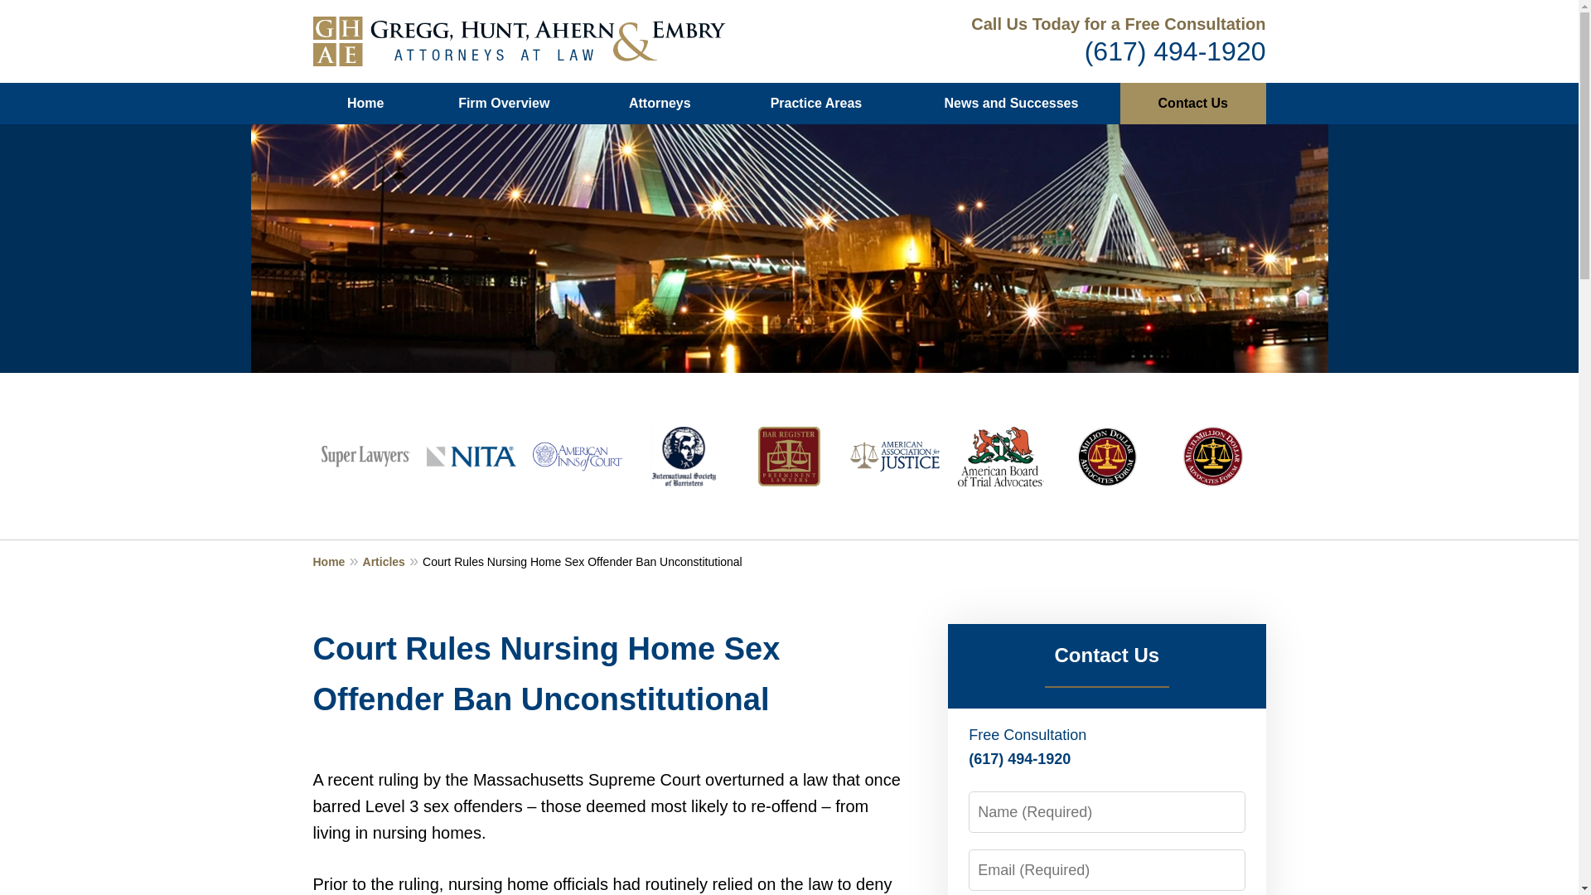  What do you see at coordinates (365, 104) in the screenshot?
I see `Home` at bounding box center [365, 104].